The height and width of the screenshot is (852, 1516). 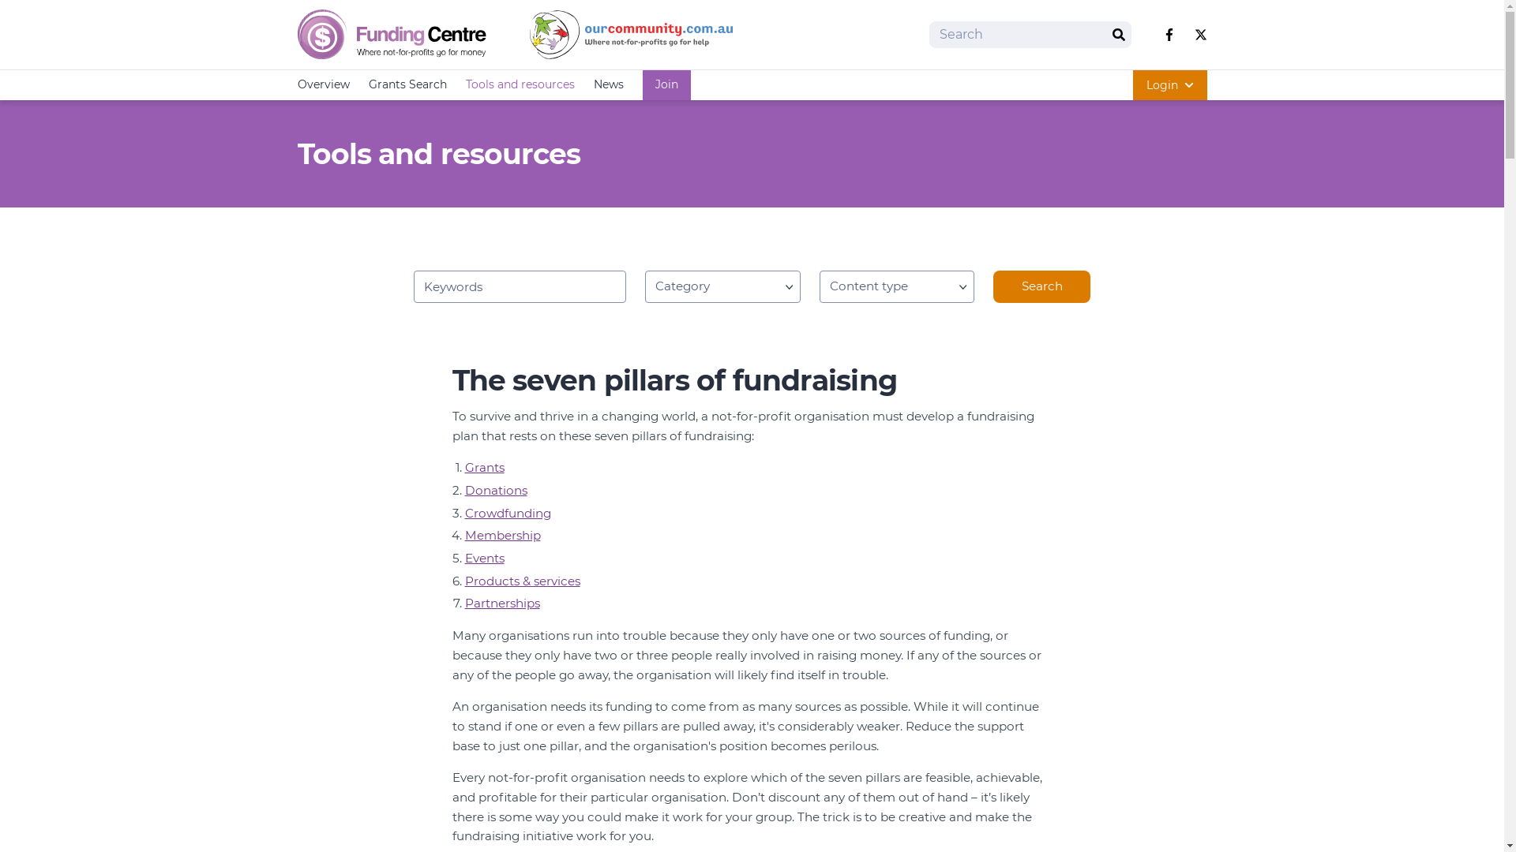 I want to click on Donations, so click(x=496, y=491).